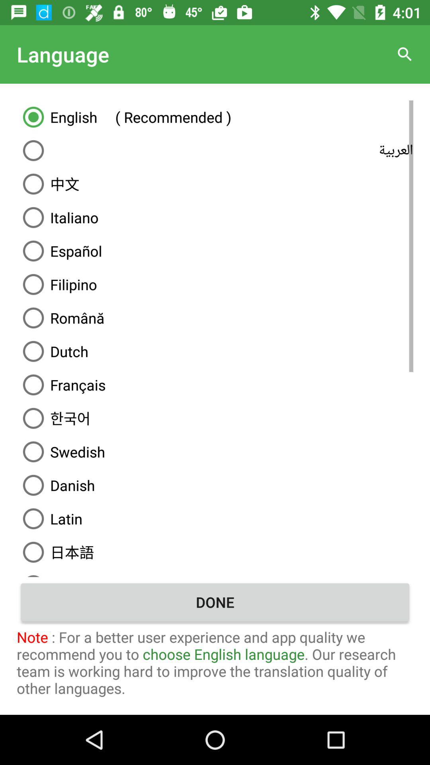  What do you see at coordinates (215, 284) in the screenshot?
I see `flip to the filipino item` at bounding box center [215, 284].